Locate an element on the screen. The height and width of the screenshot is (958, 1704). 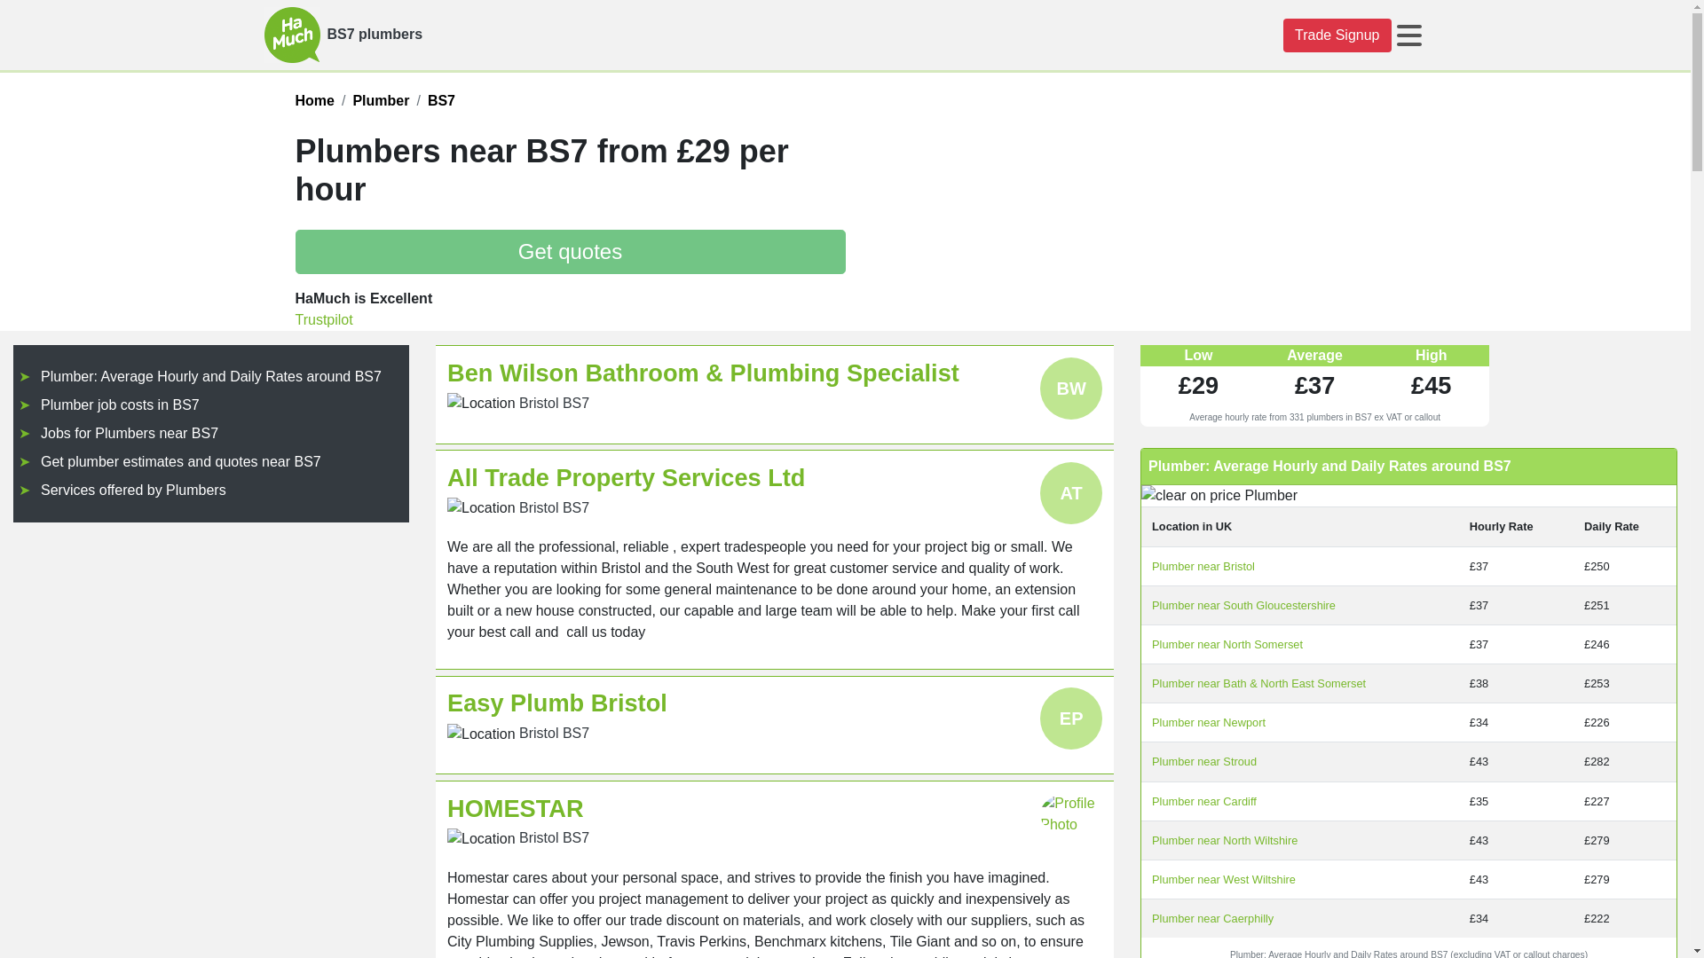
Get plumber estimates and quotes near BS7 is located at coordinates (181, 461).